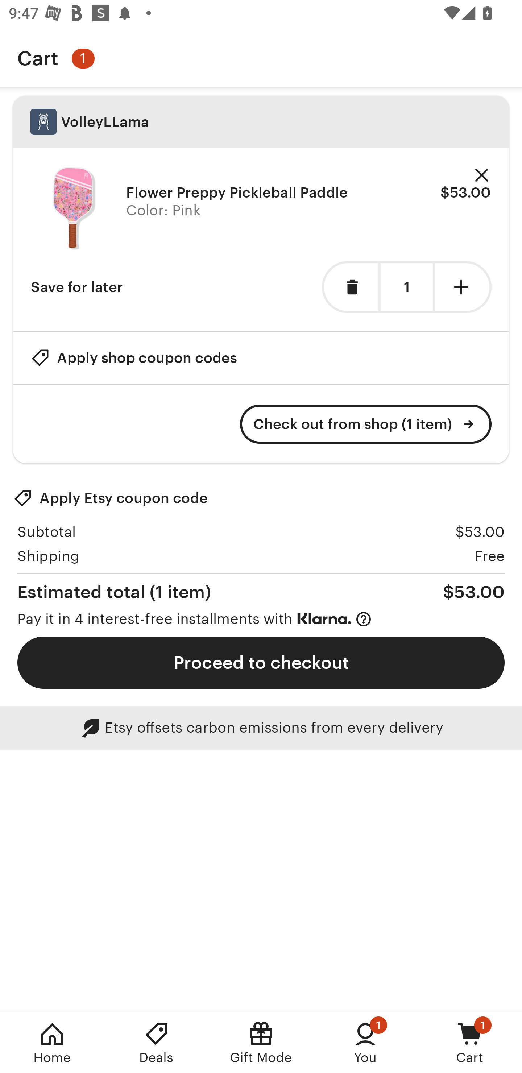  I want to click on Flower Preppy Pickleball Paddle, so click(74, 208).